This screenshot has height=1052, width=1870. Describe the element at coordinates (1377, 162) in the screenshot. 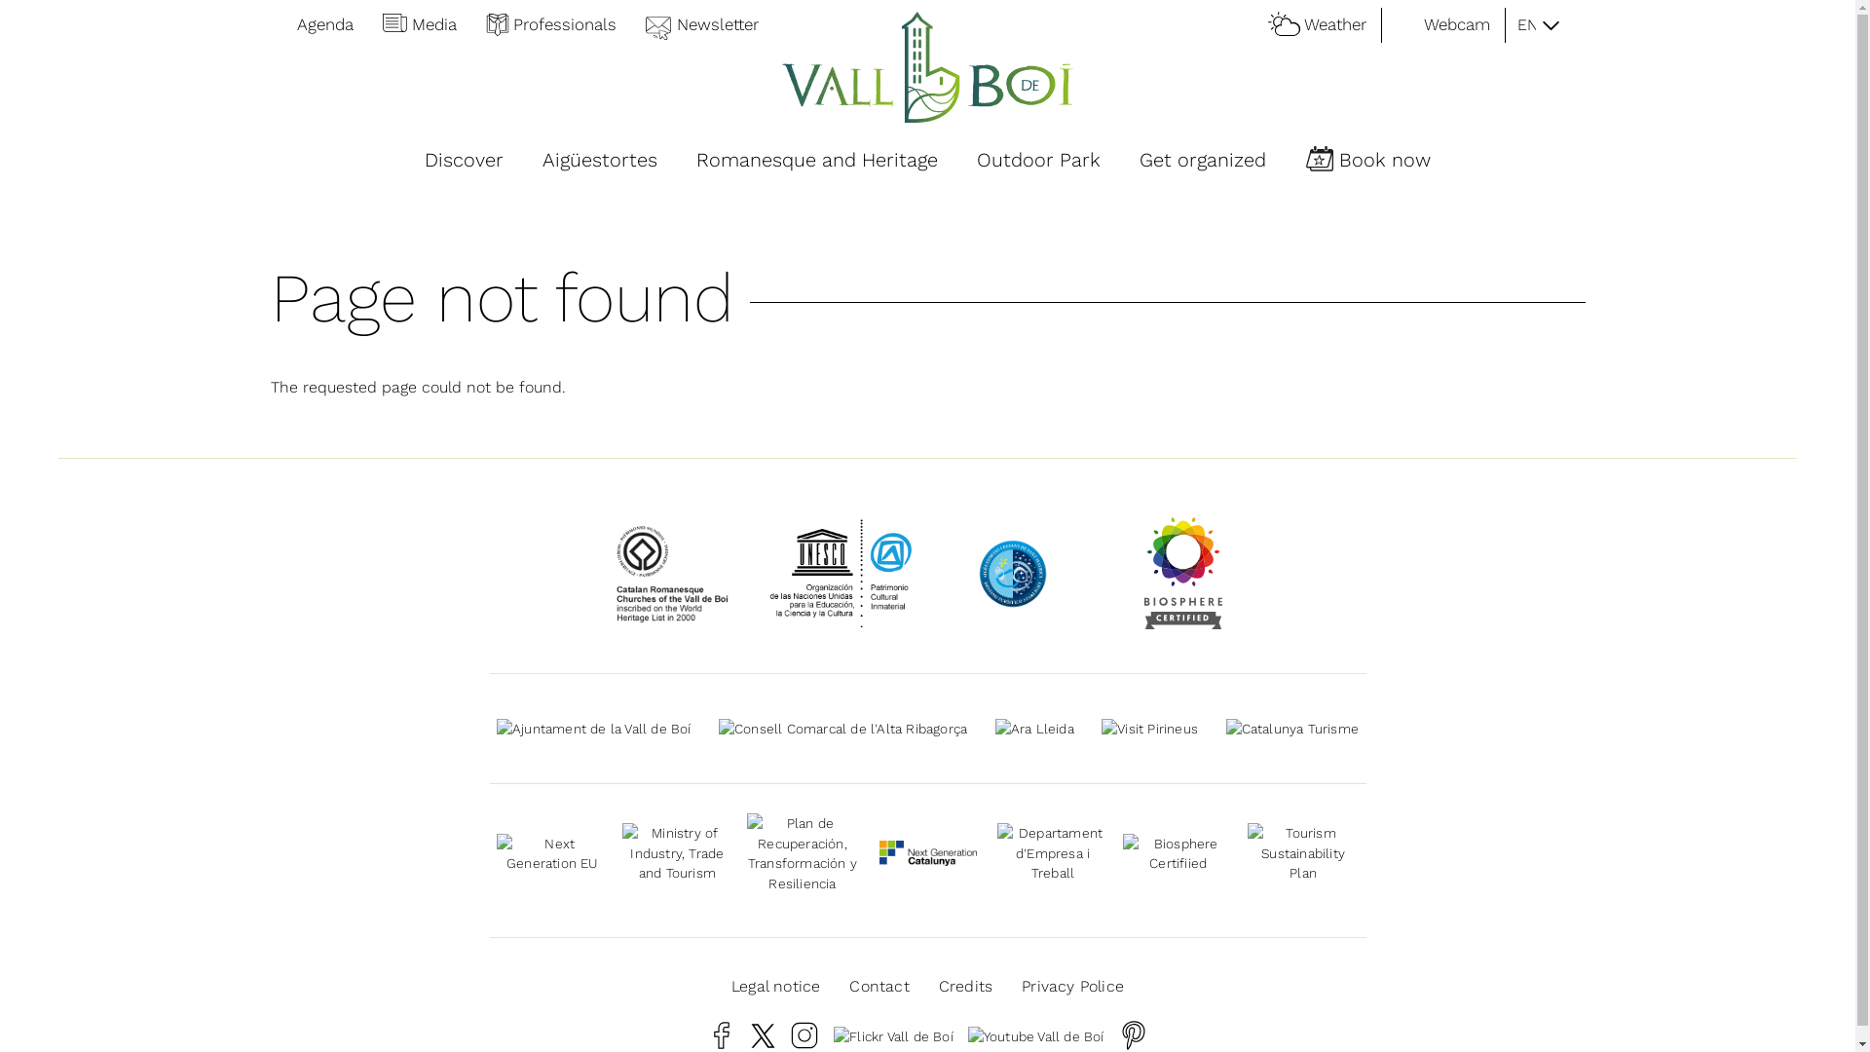

I see `Book now` at that location.